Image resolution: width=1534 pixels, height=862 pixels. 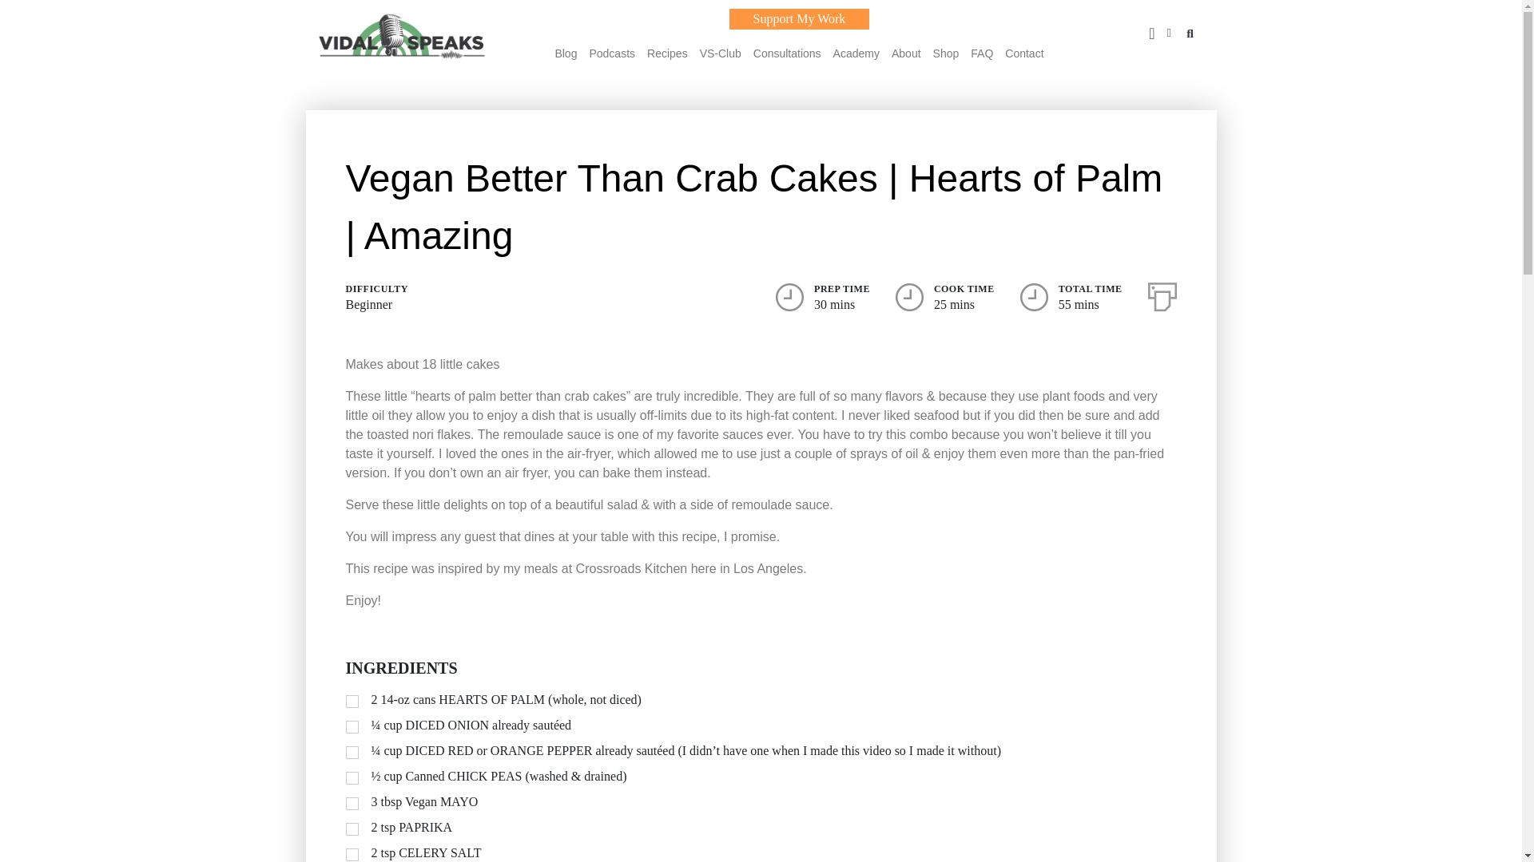 What do you see at coordinates (667, 53) in the screenshot?
I see `Recipes` at bounding box center [667, 53].